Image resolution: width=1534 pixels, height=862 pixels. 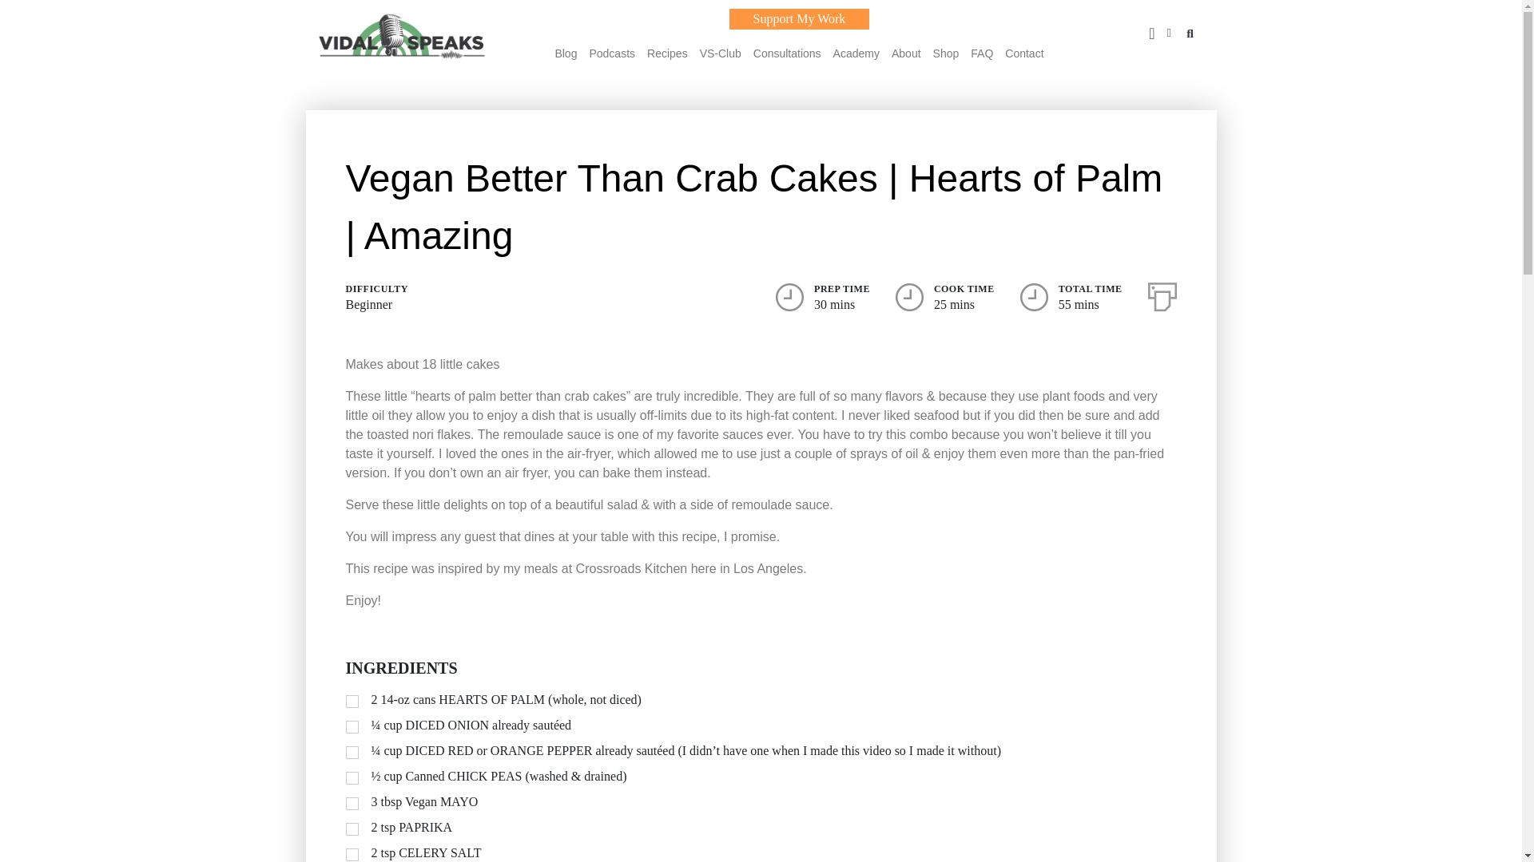 What do you see at coordinates (667, 53) in the screenshot?
I see `Recipes` at bounding box center [667, 53].